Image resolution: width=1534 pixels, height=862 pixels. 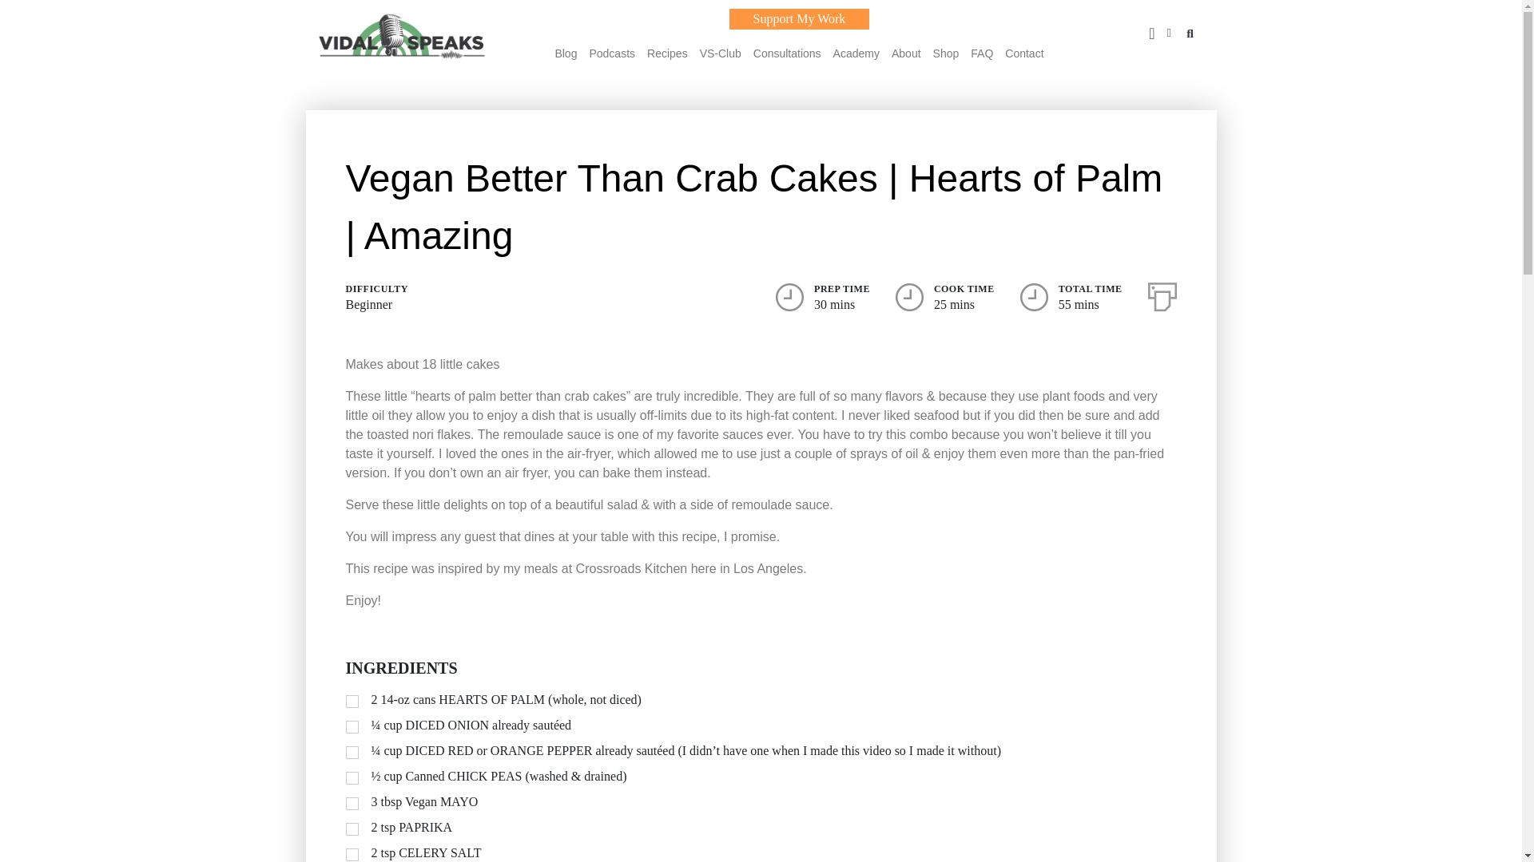 What do you see at coordinates (667, 53) in the screenshot?
I see `Recipes` at bounding box center [667, 53].